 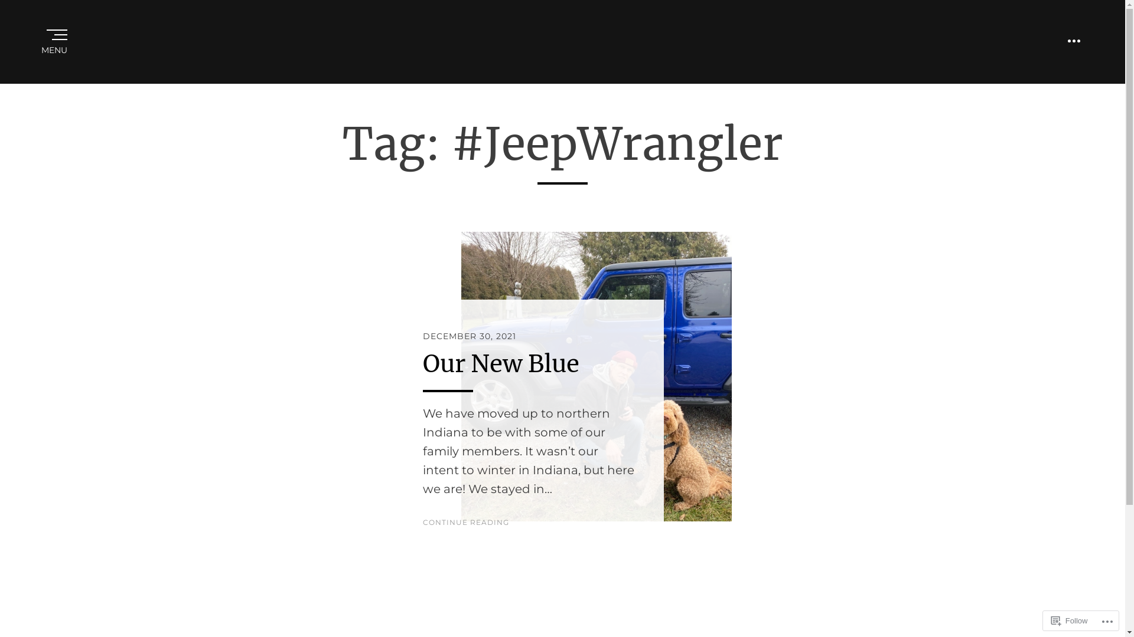 What do you see at coordinates (466, 523) in the screenshot?
I see `CONTINUE READING` at bounding box center [466, 523].